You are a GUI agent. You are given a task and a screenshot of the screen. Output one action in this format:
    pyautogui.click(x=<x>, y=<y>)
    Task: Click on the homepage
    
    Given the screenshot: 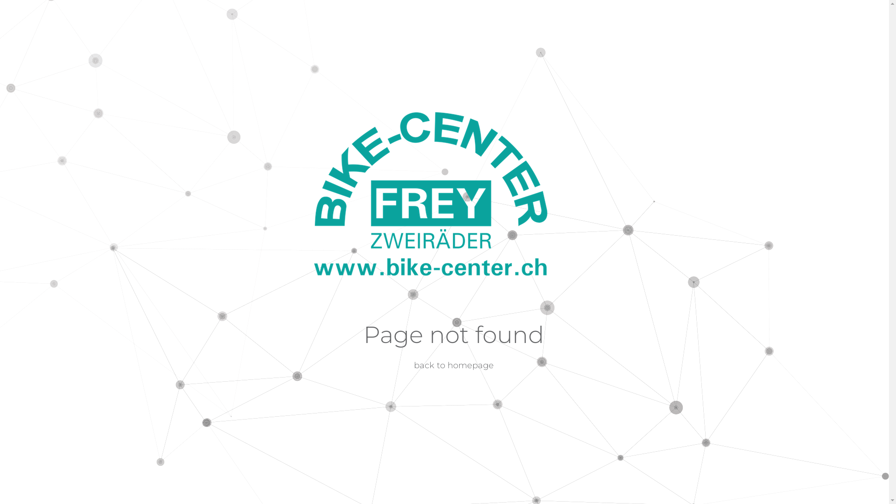 What is the action you would take?
    pyautogui.click(x=470, y=365)
    